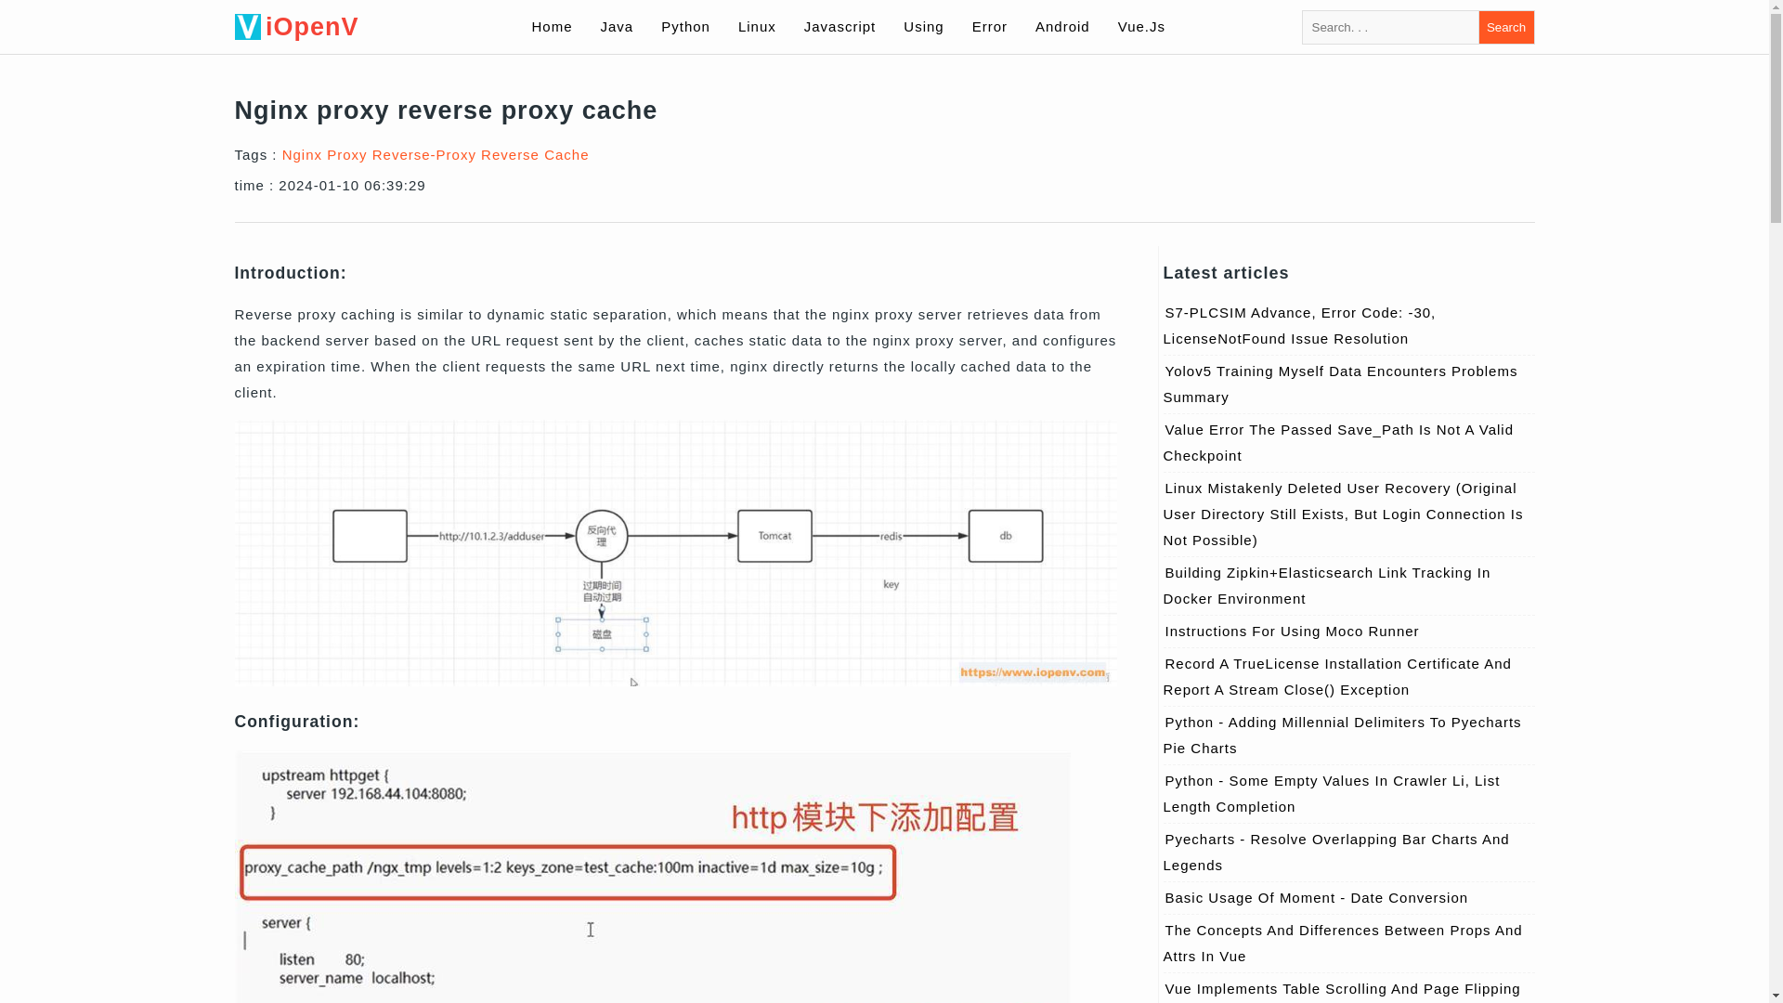 This screenshot has width=1783, height=1003. I want to click on Using, so click(923, 26).